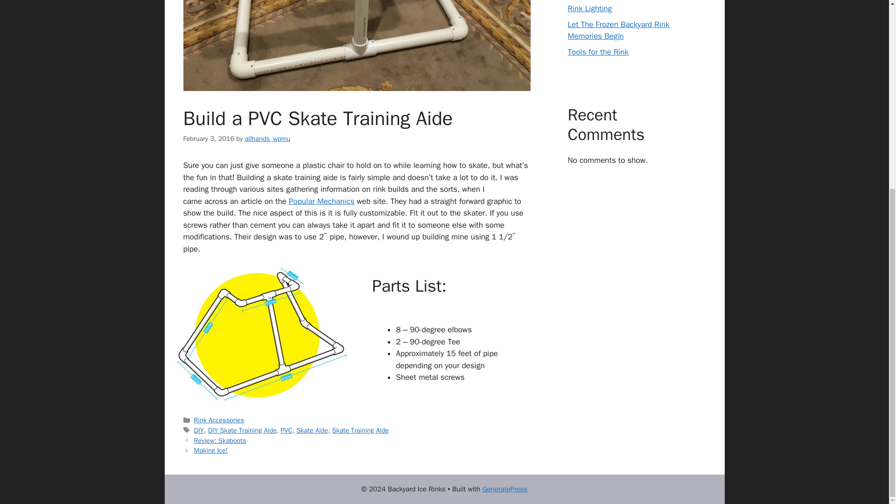  What do you see at coordinates (589, 8) in the screenshot?
I see `Rink Lighting` at bounding box center [589, 8].